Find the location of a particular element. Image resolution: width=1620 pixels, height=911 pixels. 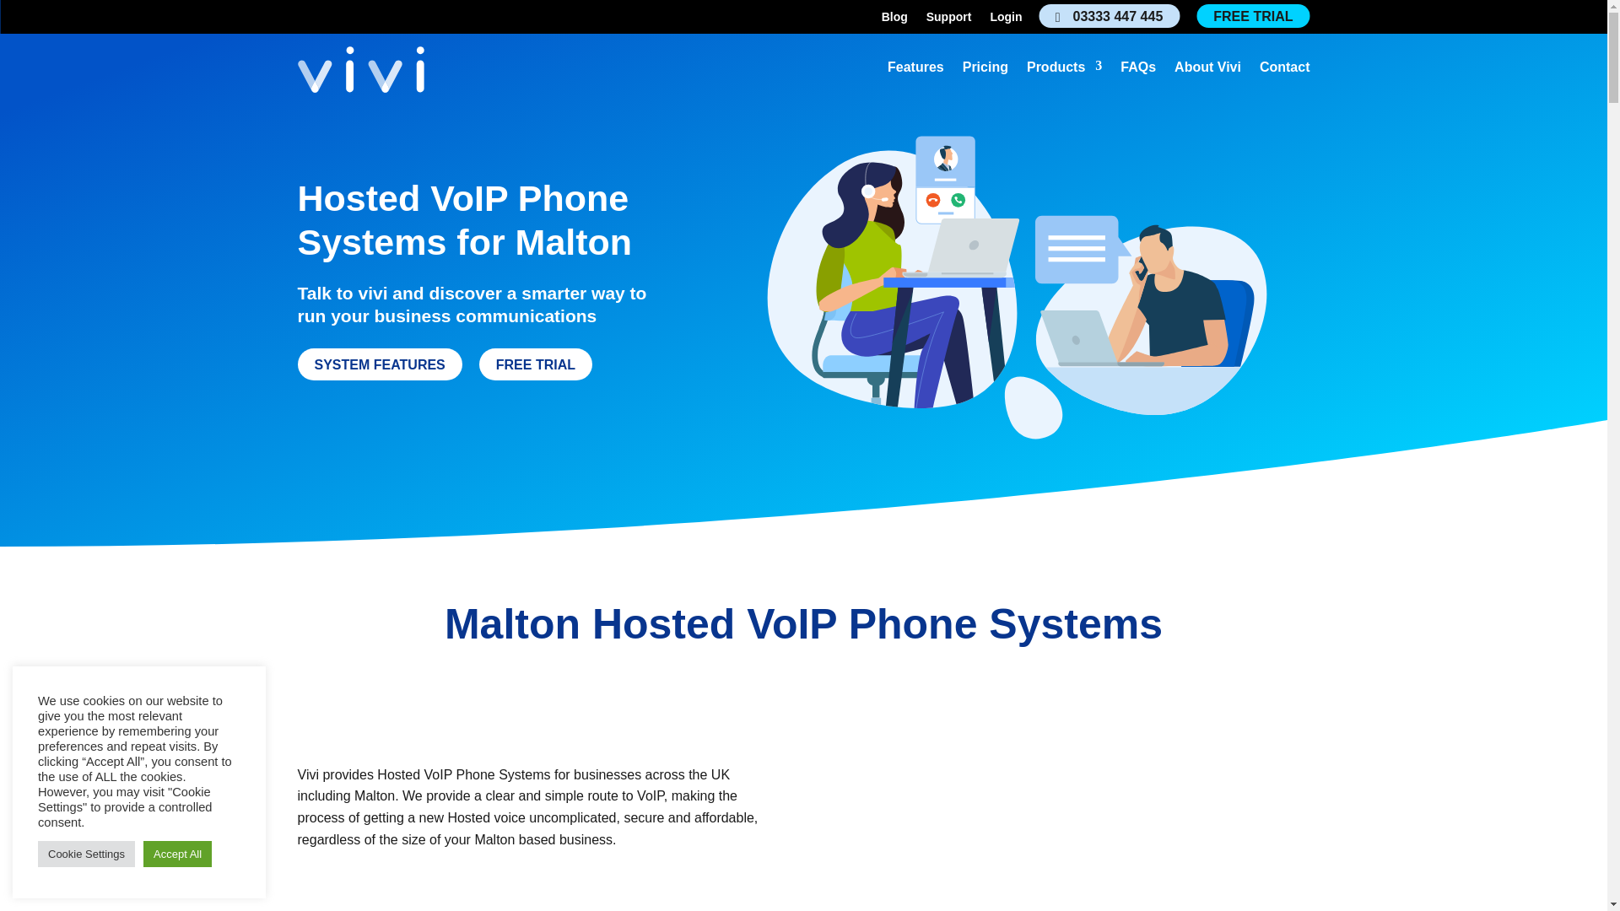

FREE TRIAL is located at coordinates (1252, 16).